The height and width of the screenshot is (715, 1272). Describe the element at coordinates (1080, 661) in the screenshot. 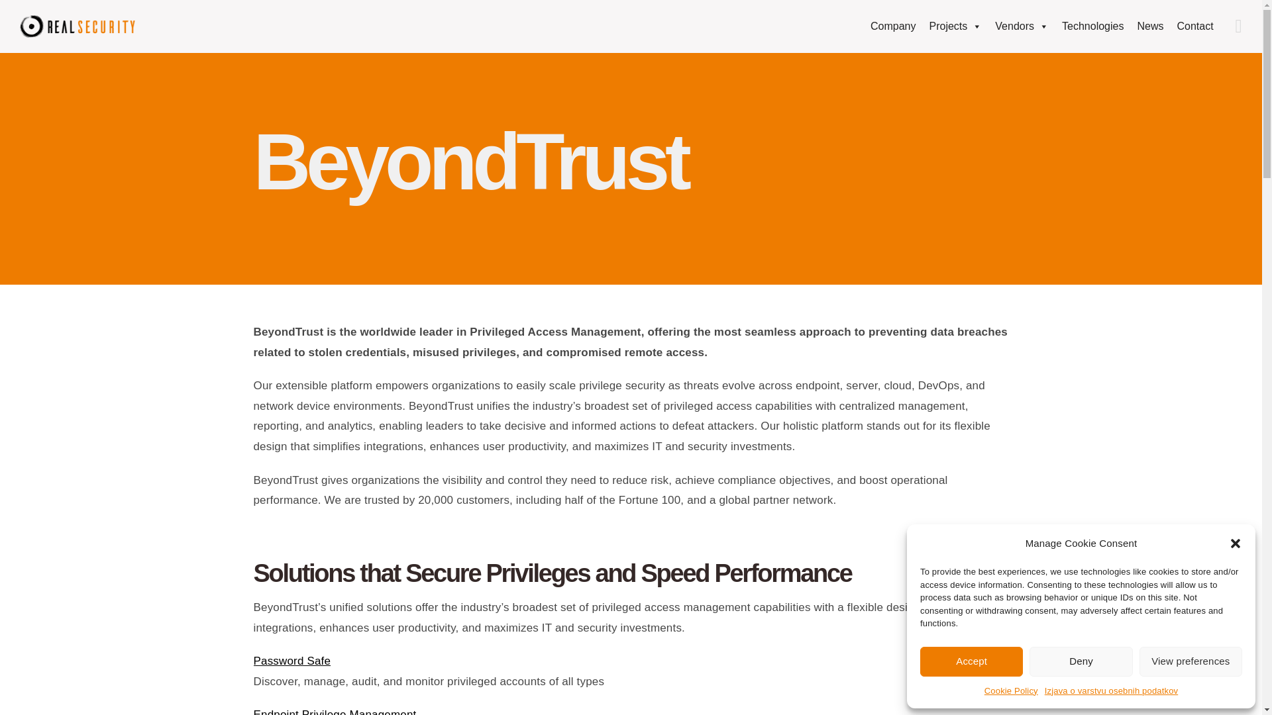

I see `Izjava o varstvu osebnih podatkov` at that location.